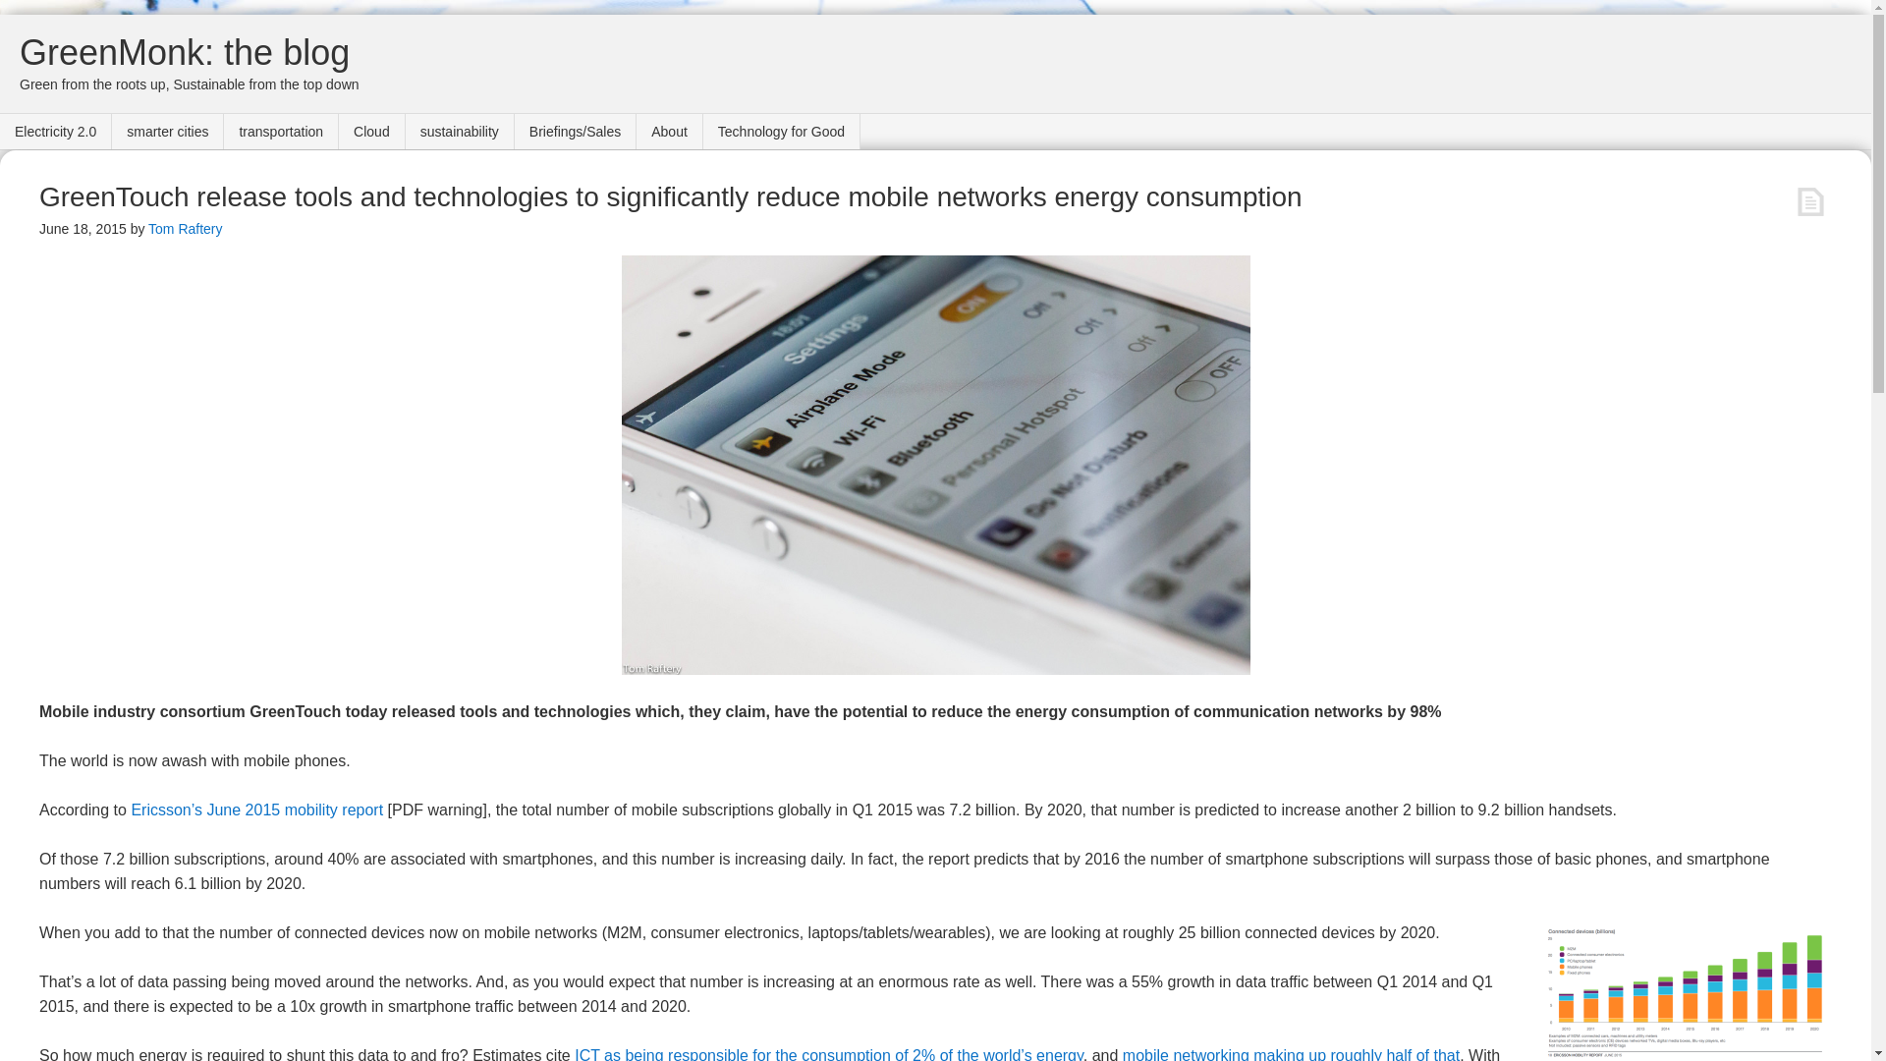 Image resolution: width=1886 pixels, height=1061 pixels. I want to click on sustainability, so click(460, 132).